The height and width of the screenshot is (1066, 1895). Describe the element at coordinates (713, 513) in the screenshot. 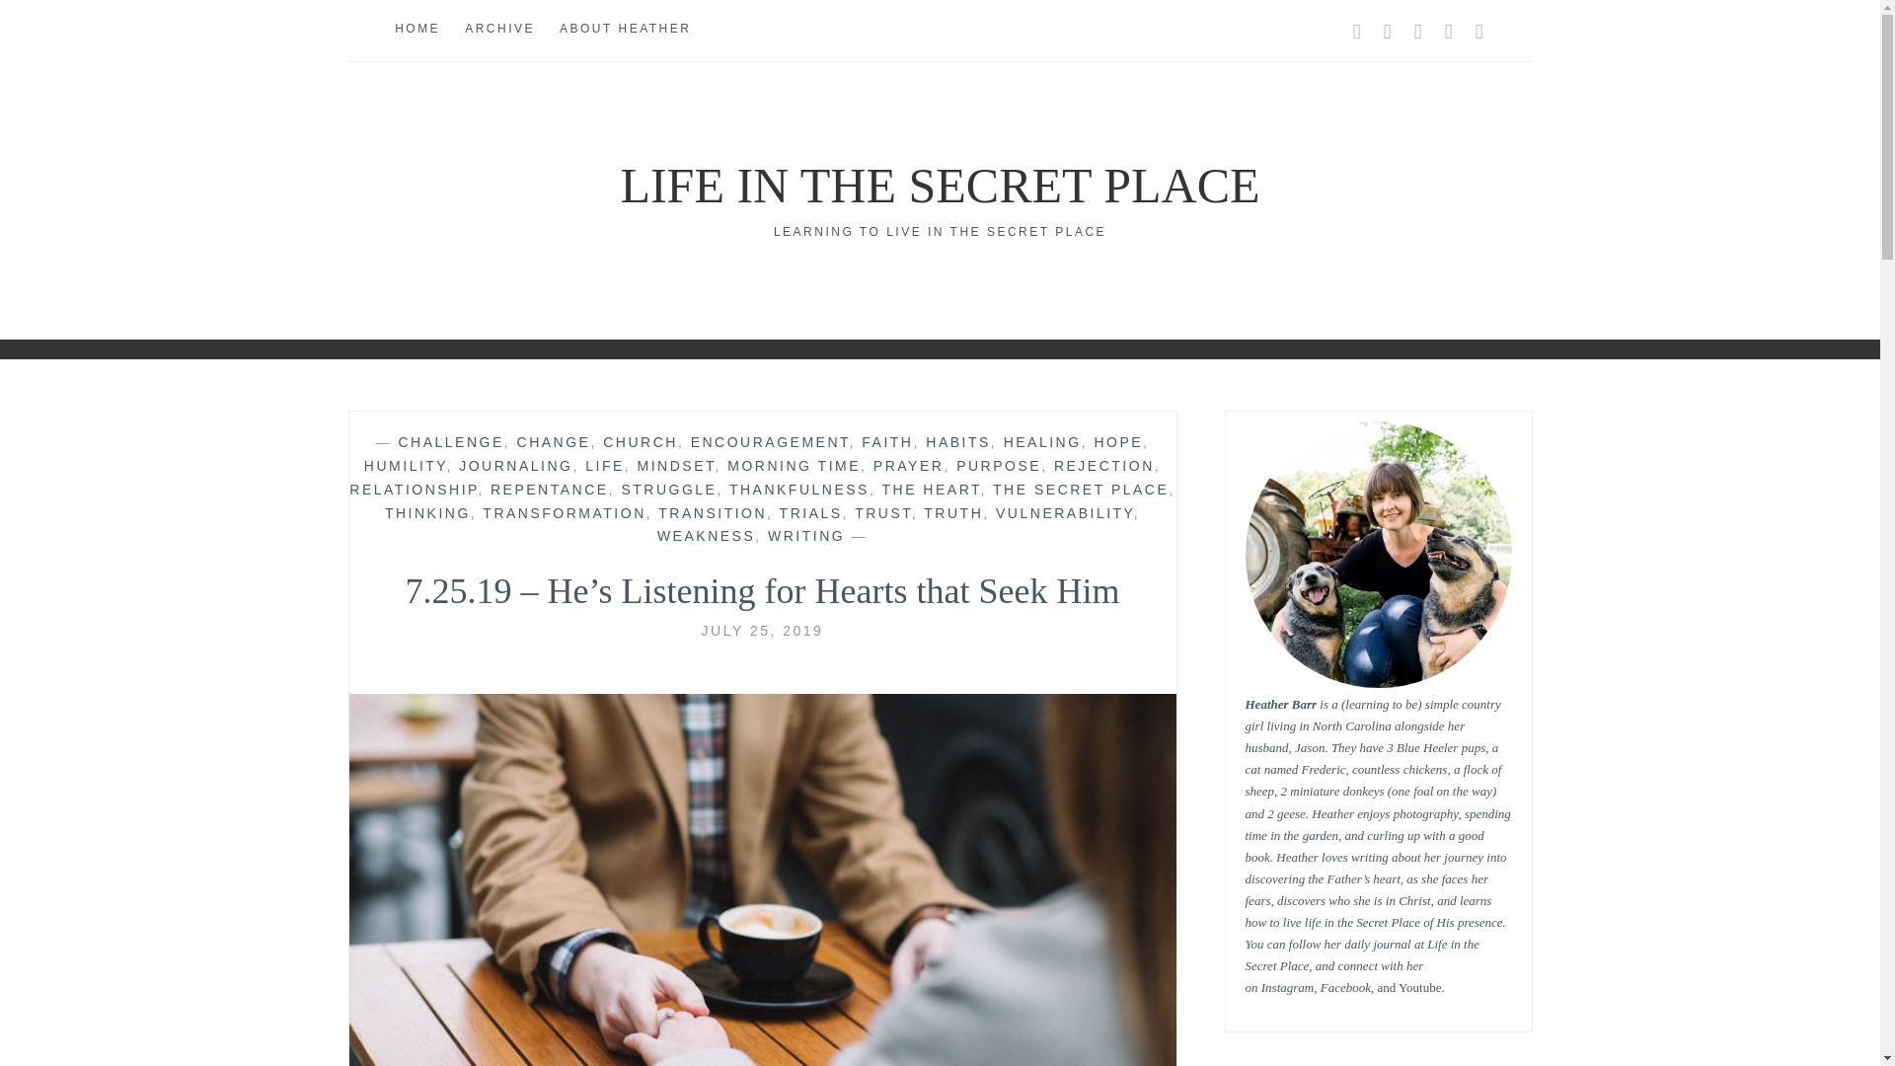

I see `TRANSITION` at that location.